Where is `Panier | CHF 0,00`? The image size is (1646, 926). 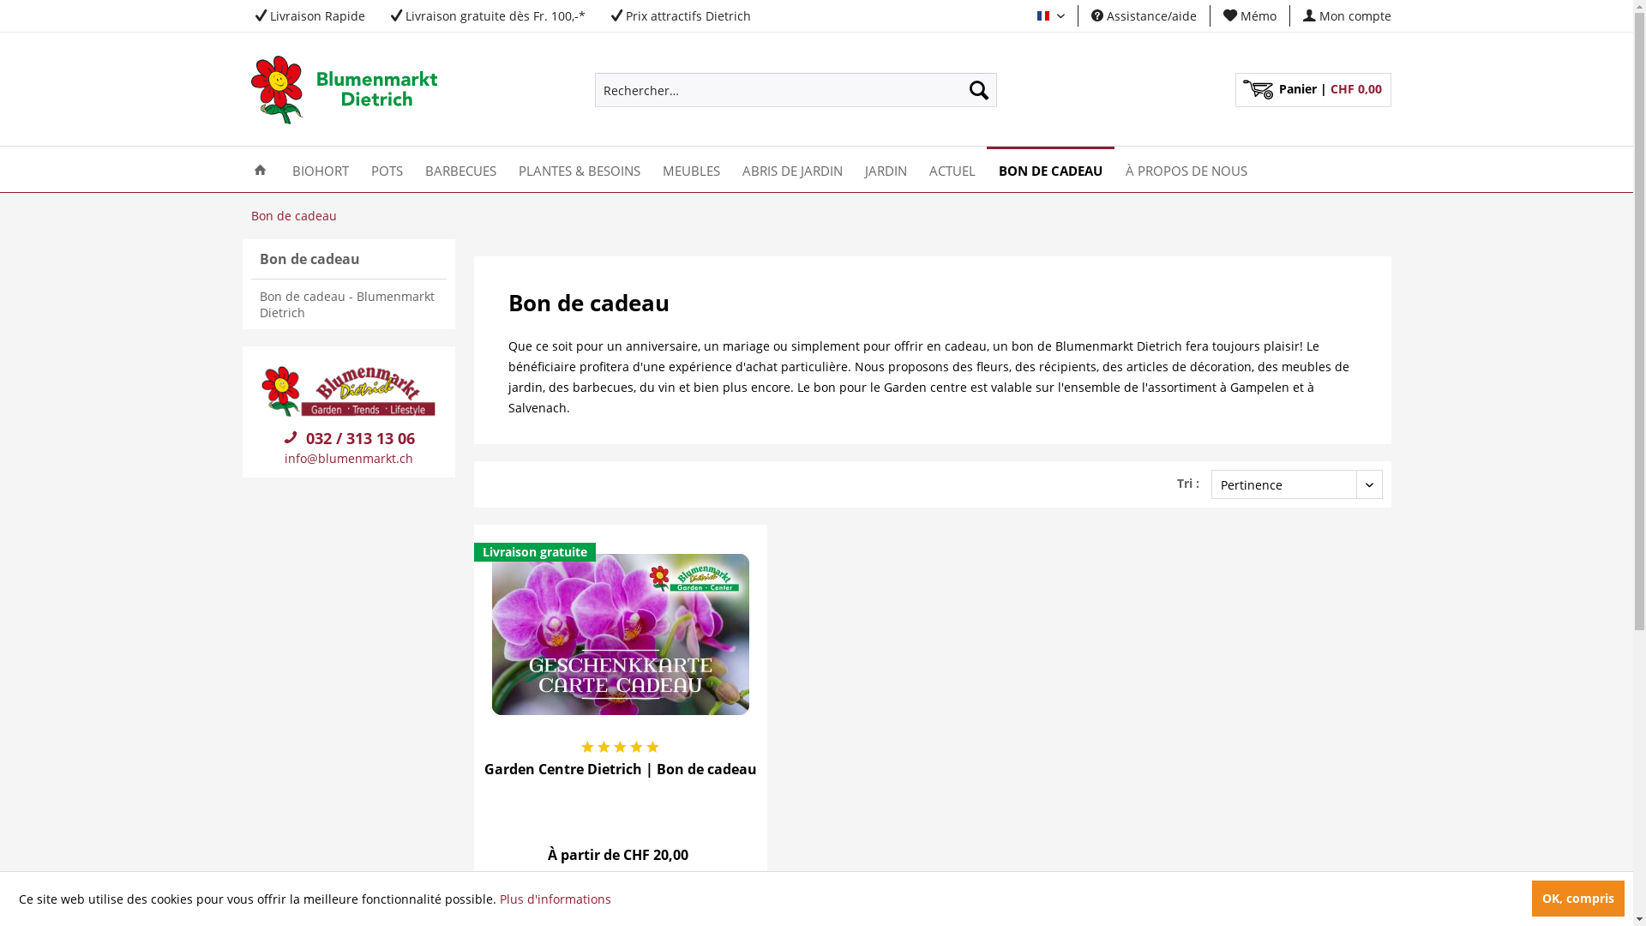
Panier | CHF 0,00 is located at coordinates (1313, 90).